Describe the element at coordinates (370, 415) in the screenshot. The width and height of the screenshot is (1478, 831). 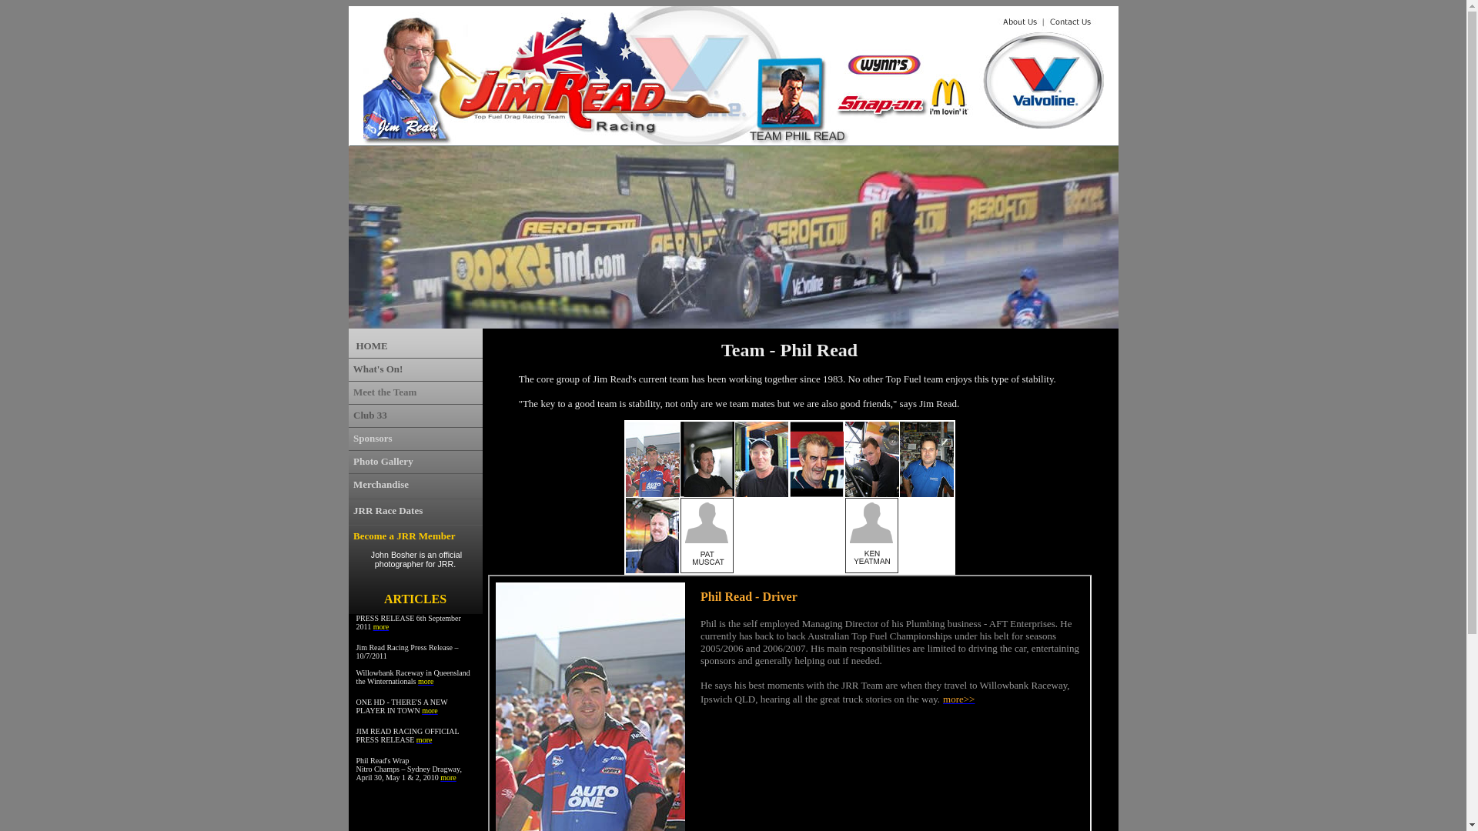
I see `Club 33` at that location.